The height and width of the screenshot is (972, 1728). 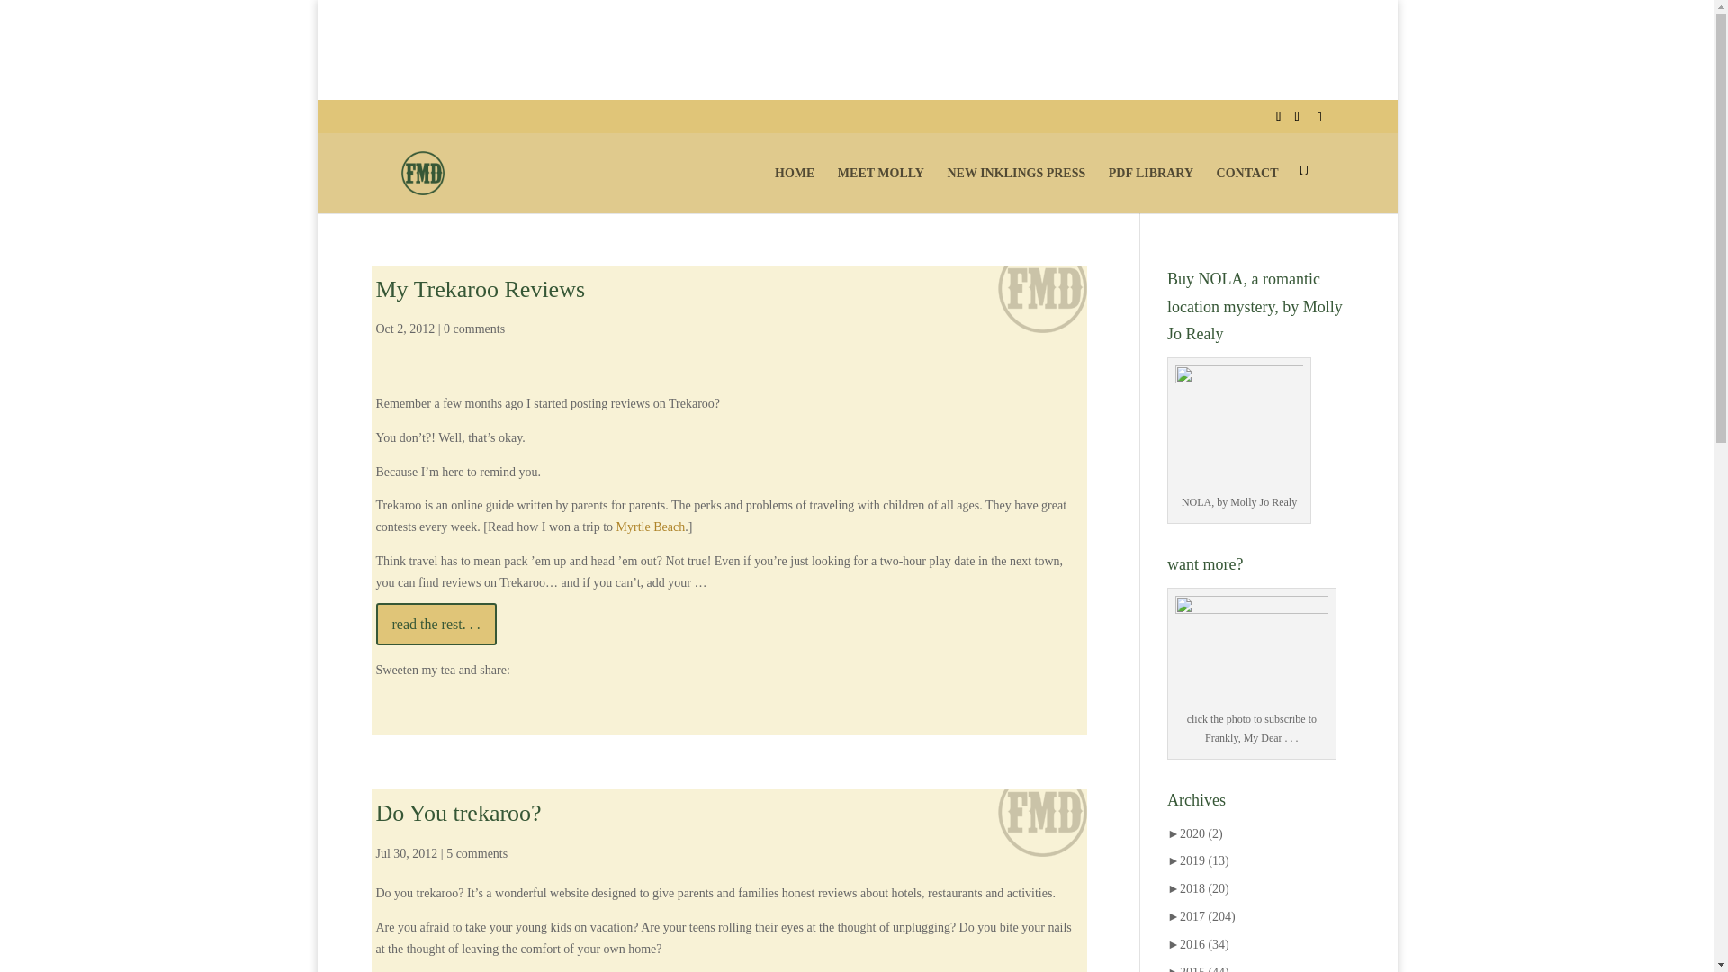 I want to click on 0 comments, so click(x=473, y=328).